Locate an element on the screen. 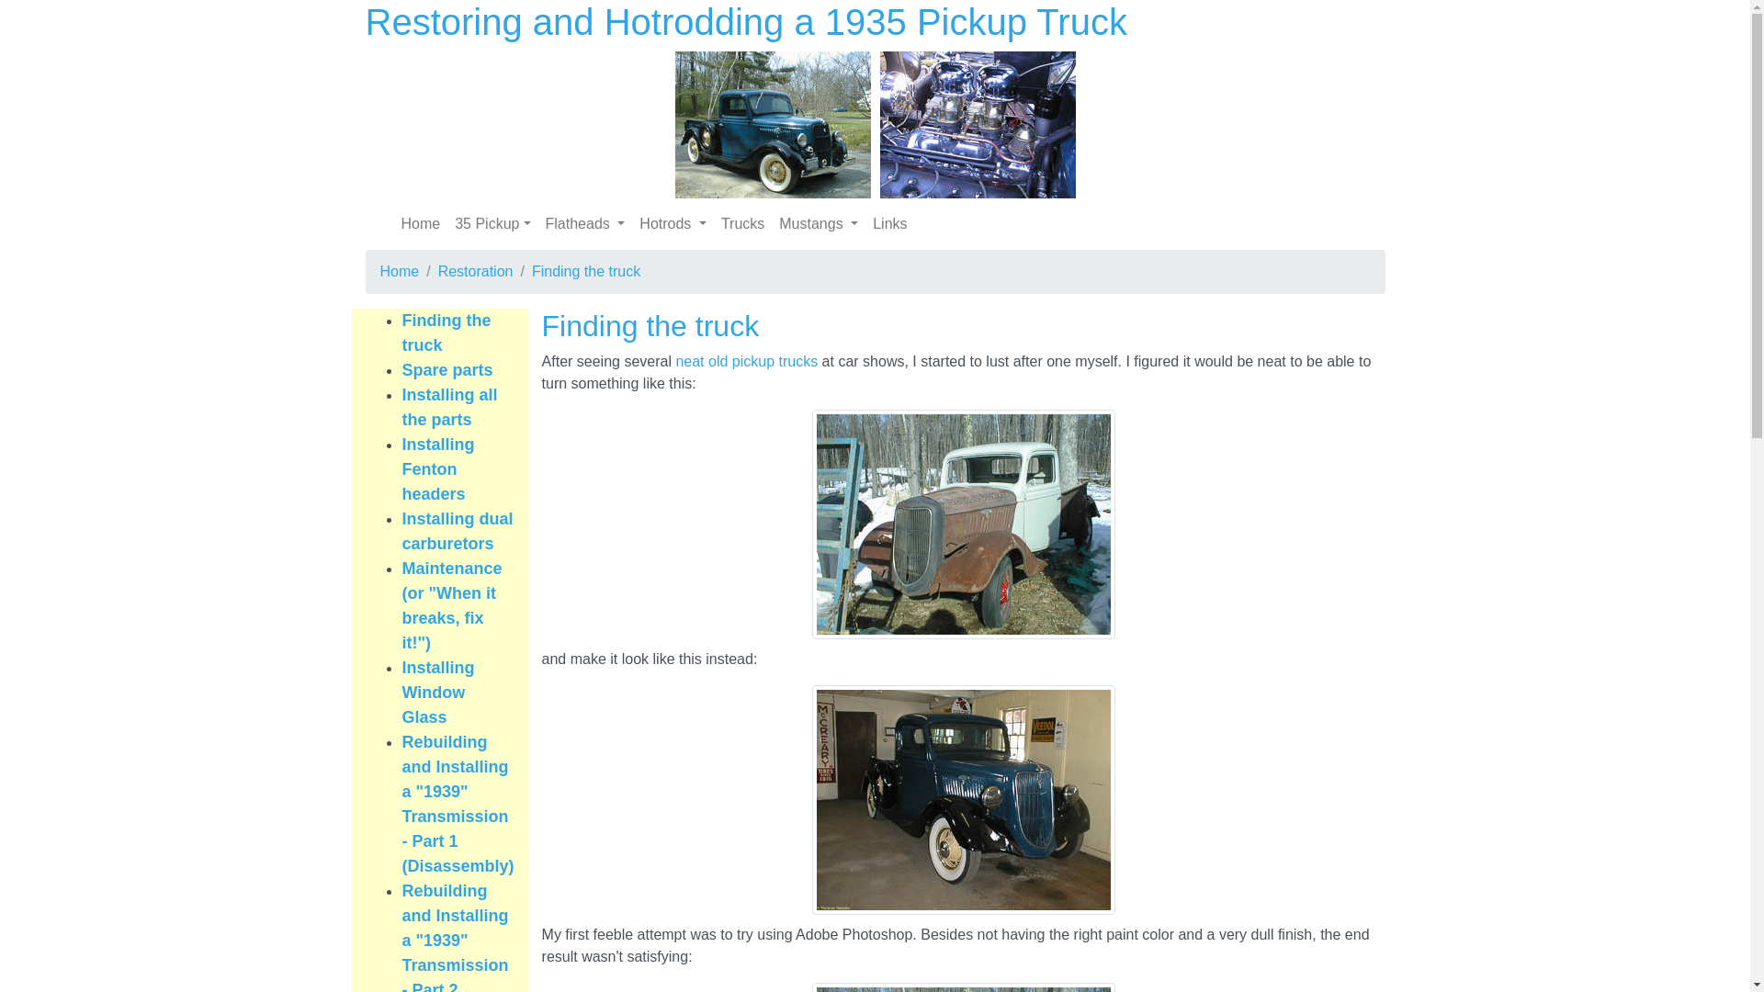 The width and height of the screenshot is (1764, 992). Installing Window Glass is located at coordinates (439, 693).